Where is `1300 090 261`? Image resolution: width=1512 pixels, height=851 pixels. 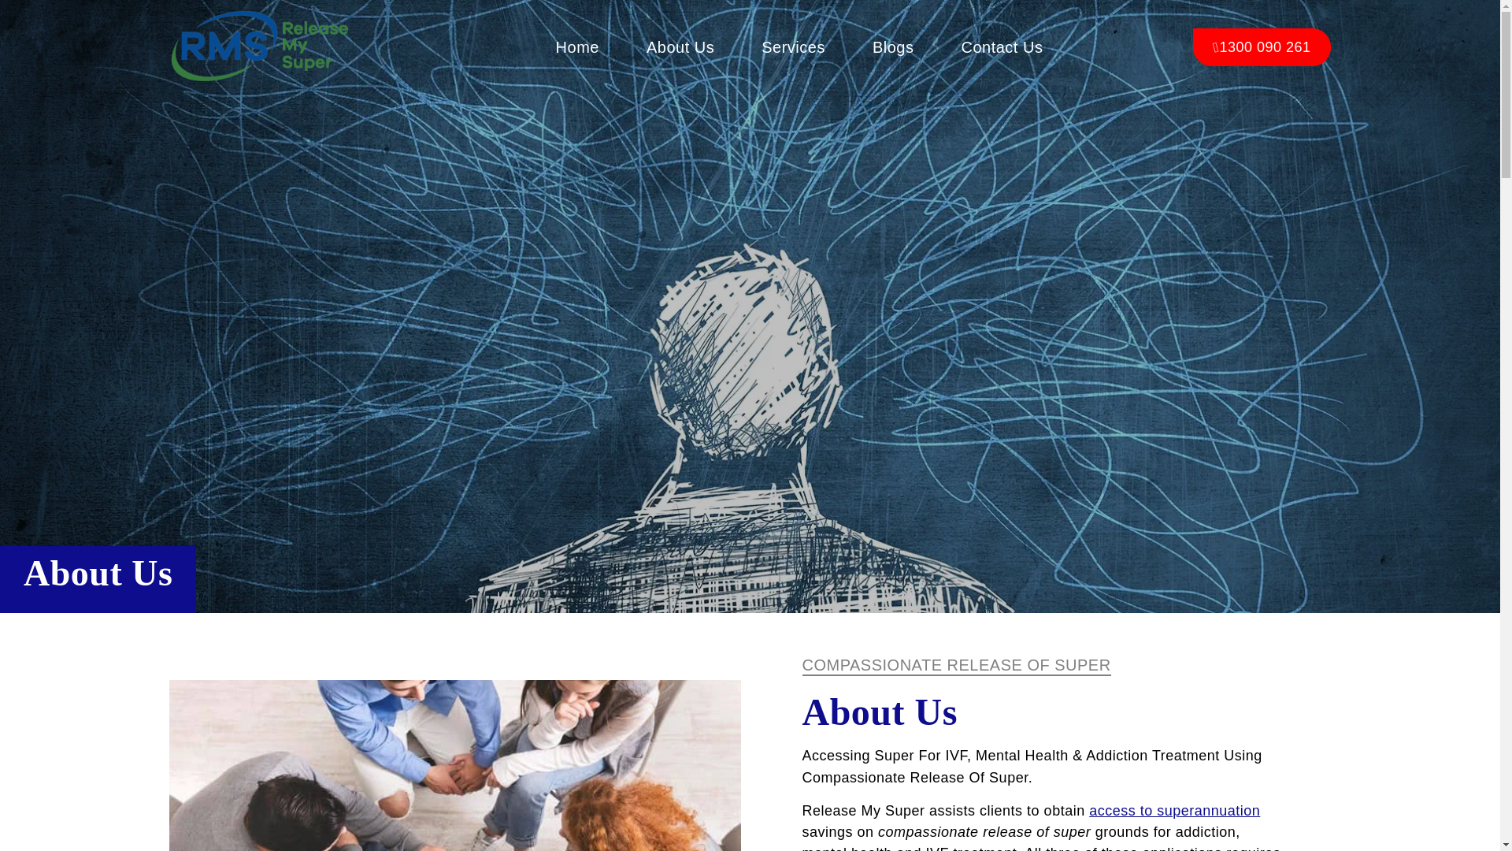 1300 090 261 is located at coordinates (1262, 47).